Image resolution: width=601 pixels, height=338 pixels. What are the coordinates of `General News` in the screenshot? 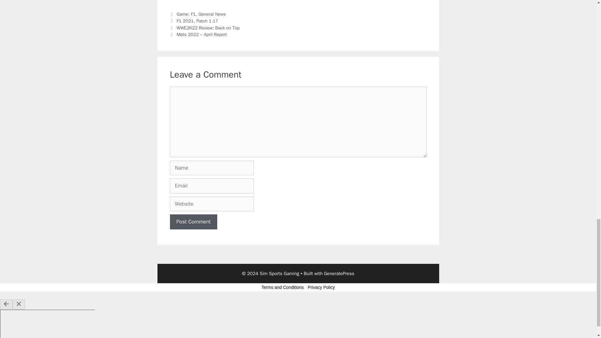 It's located at (212, 14).